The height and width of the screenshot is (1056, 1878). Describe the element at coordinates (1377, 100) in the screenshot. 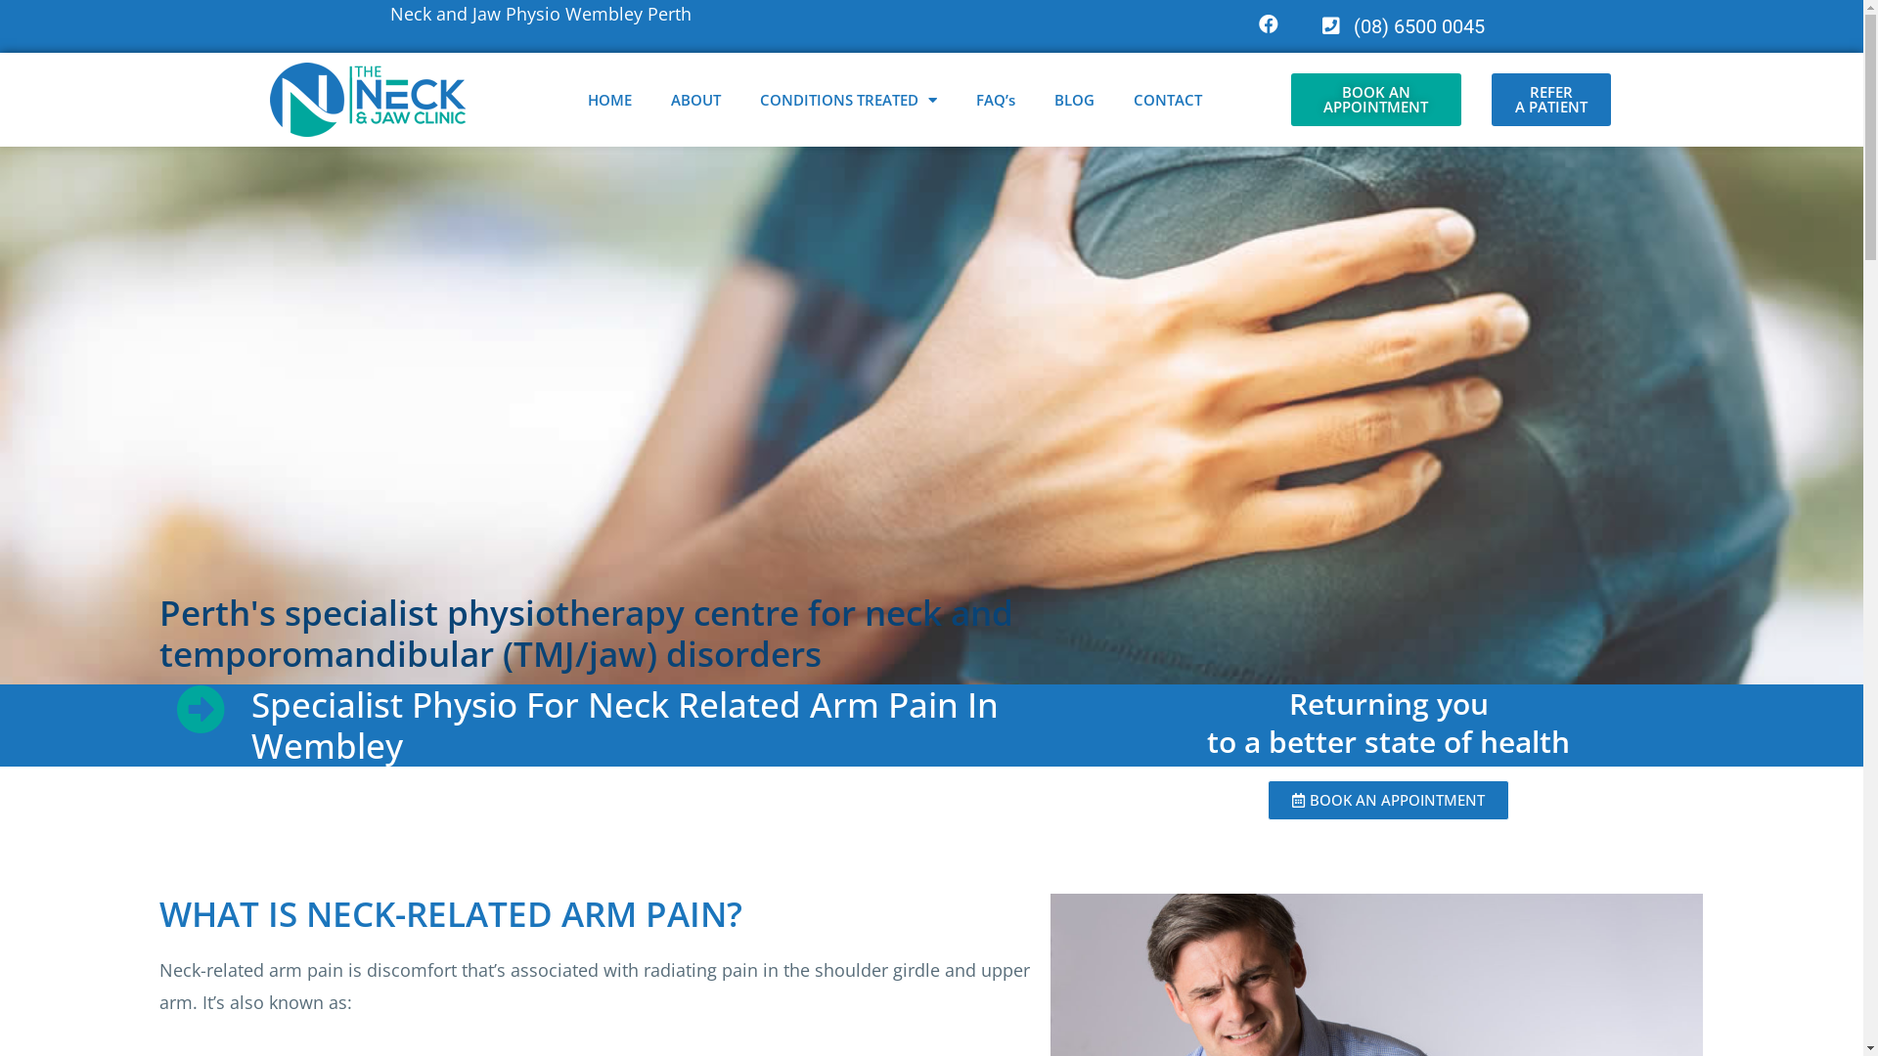

I see `BOOK AN APPOINTMENT` at that location.